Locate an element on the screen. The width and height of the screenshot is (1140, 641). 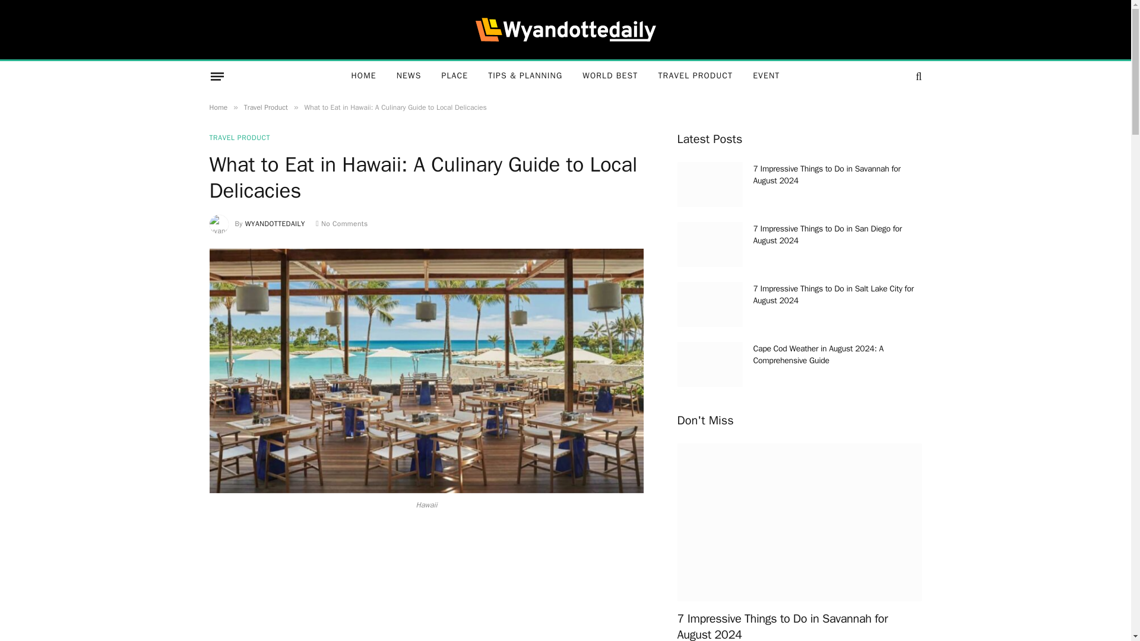
WORLD BEST is located at coordinates (609, 76).